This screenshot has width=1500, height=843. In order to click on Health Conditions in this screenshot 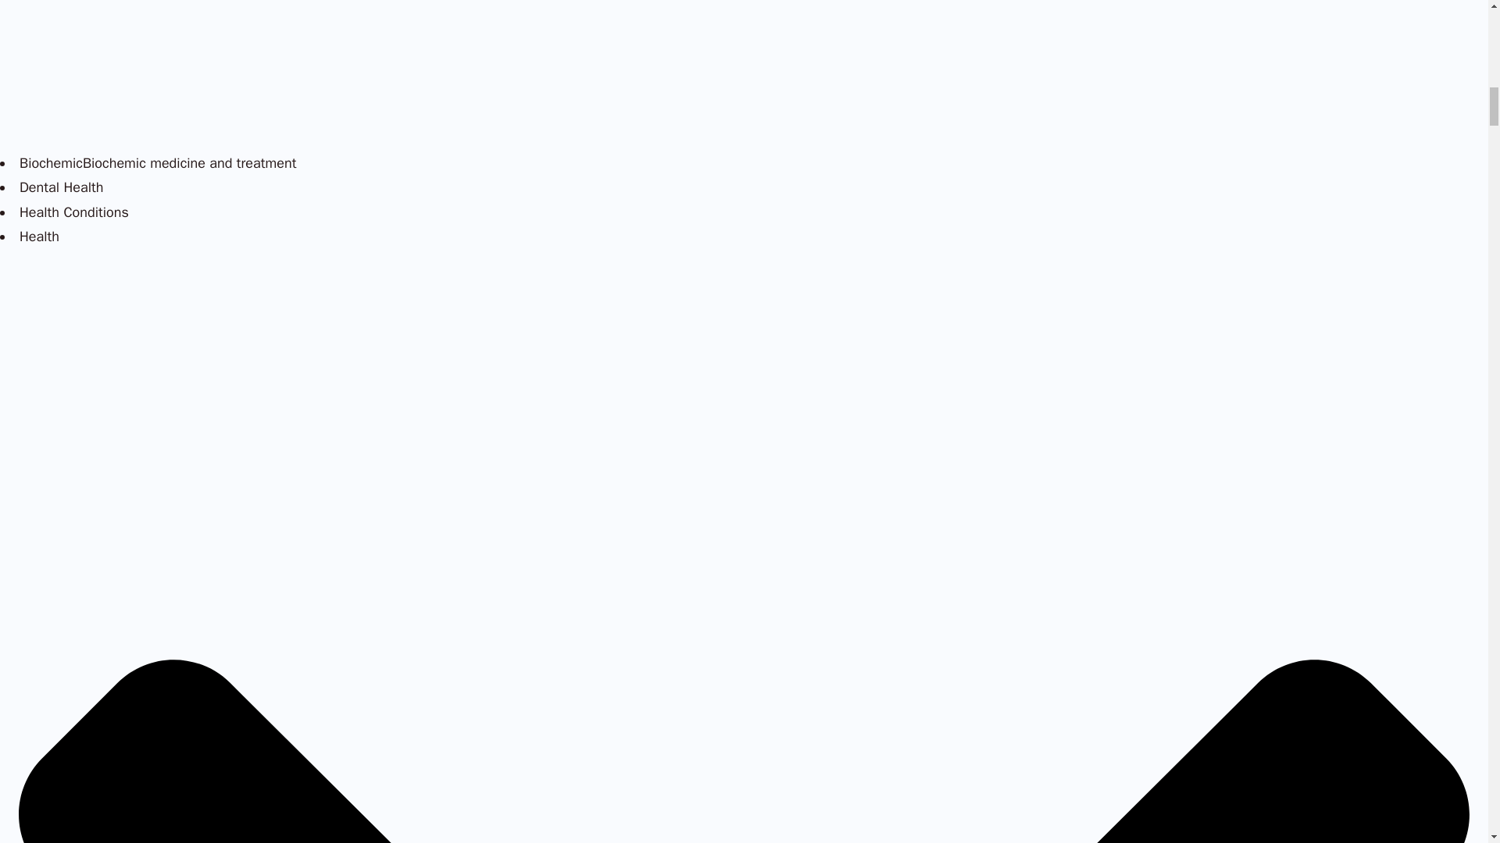, I will do `click(73, 212)`.